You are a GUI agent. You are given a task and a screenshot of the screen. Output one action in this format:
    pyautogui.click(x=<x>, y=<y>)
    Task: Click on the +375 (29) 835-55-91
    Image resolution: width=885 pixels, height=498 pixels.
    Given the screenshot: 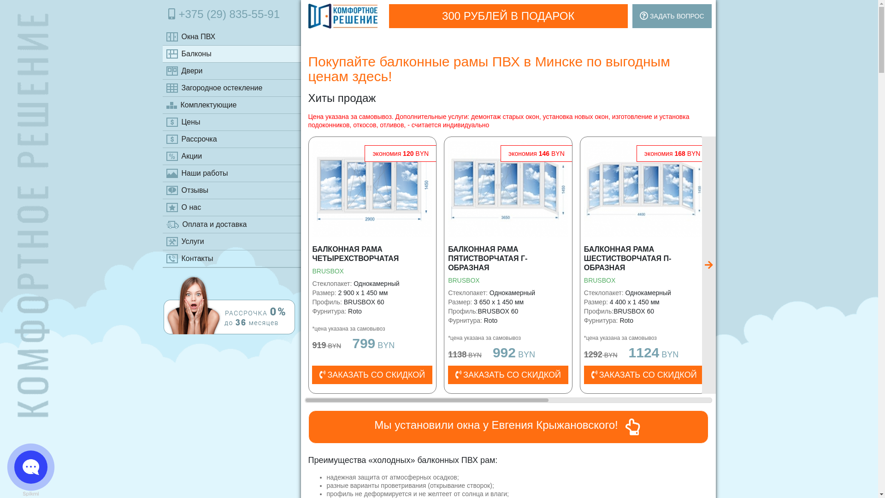 What is the action you would take?
    pyautogui.click(x=231, y=14)
    